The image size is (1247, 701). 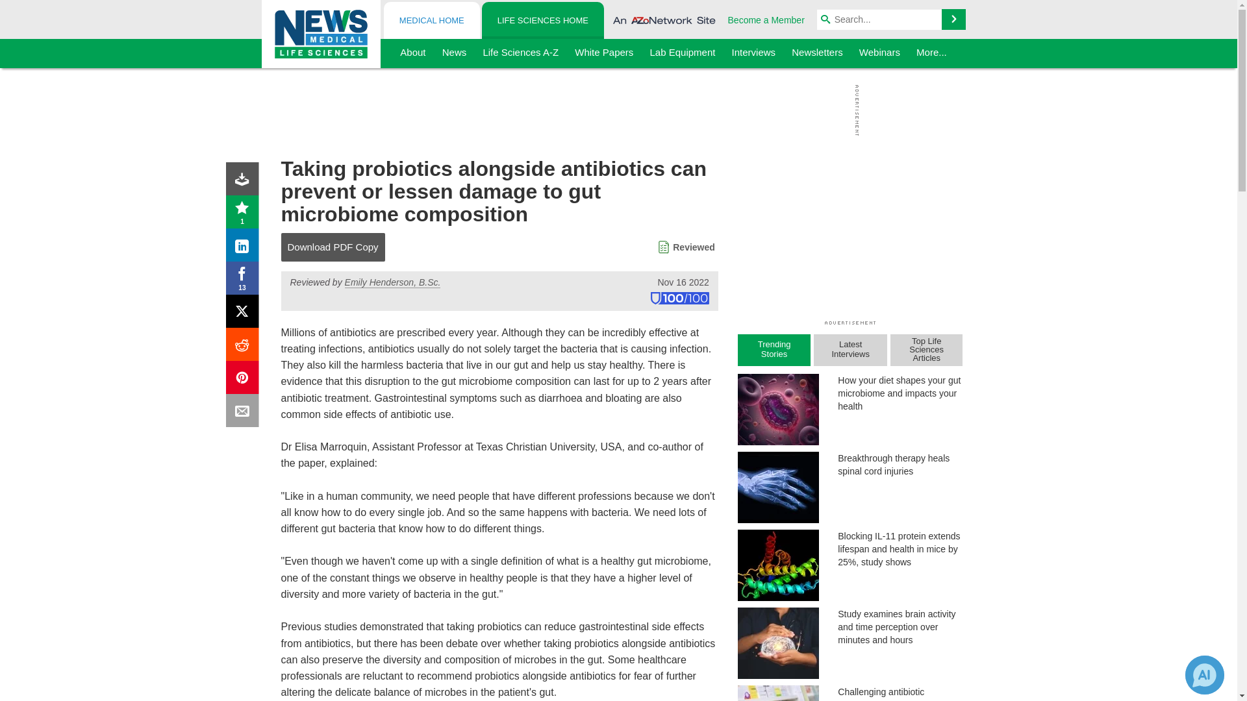 What do you see at coordinates (245, 413) in the screenshot?
I see `Email` at bounding box center [245, 413].